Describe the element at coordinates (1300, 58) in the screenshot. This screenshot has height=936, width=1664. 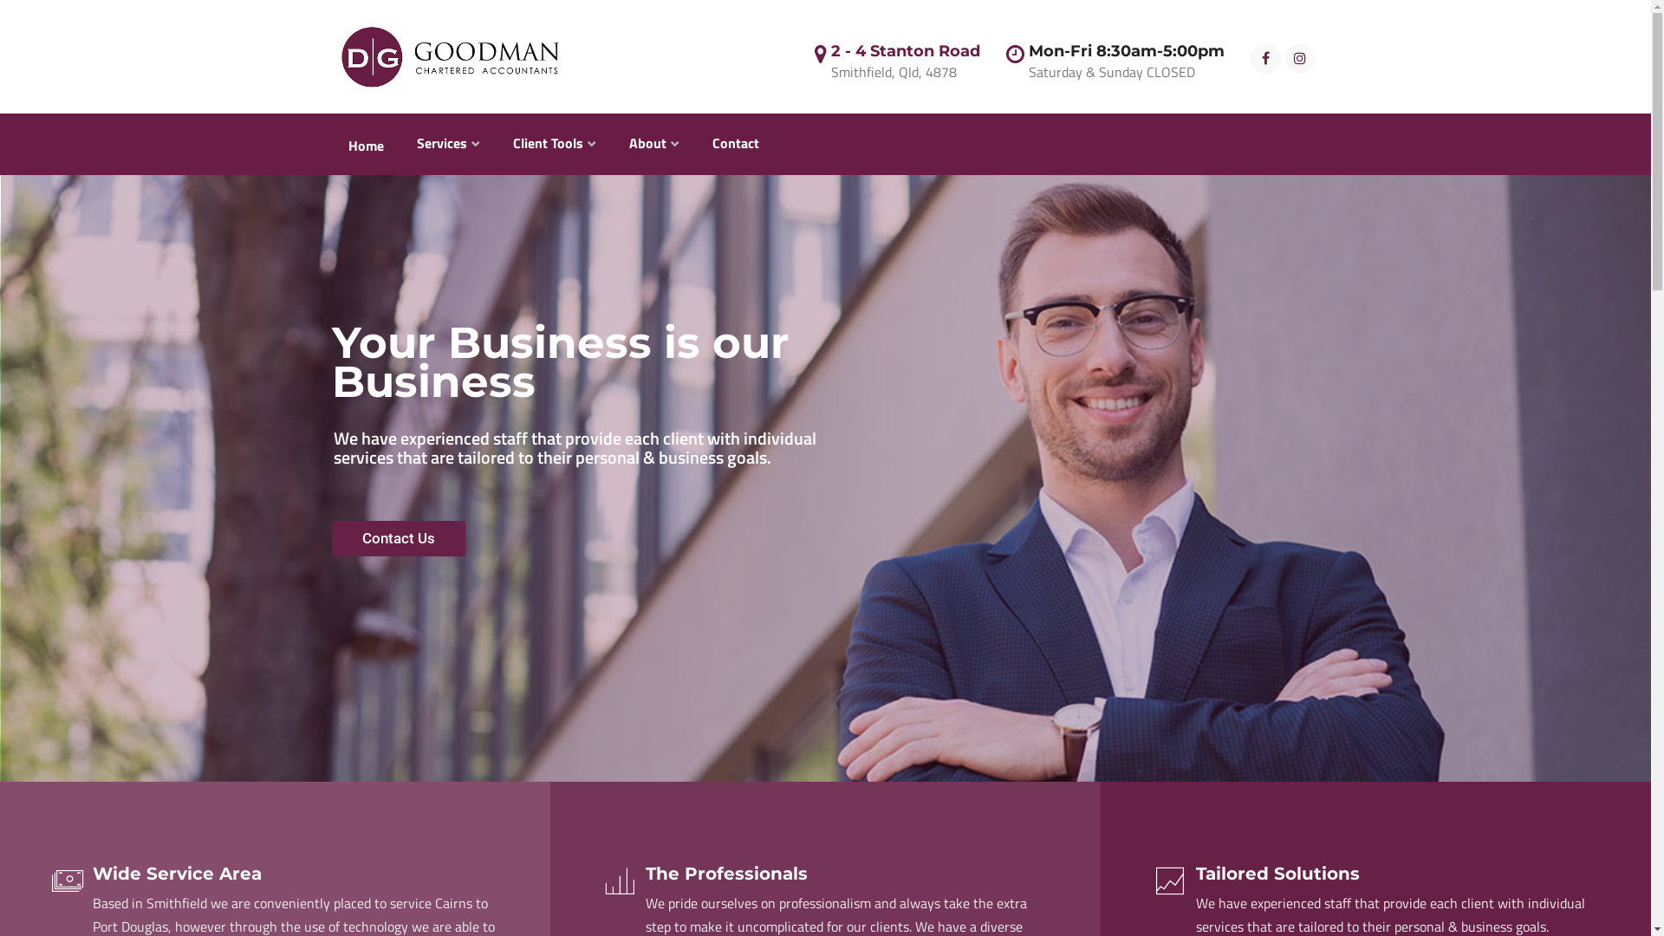
I see `Instagram` at that location.